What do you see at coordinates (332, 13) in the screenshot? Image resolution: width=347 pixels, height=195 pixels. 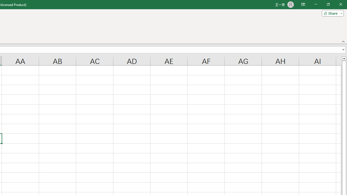 I see `Share` at bounding box center [332, 13].